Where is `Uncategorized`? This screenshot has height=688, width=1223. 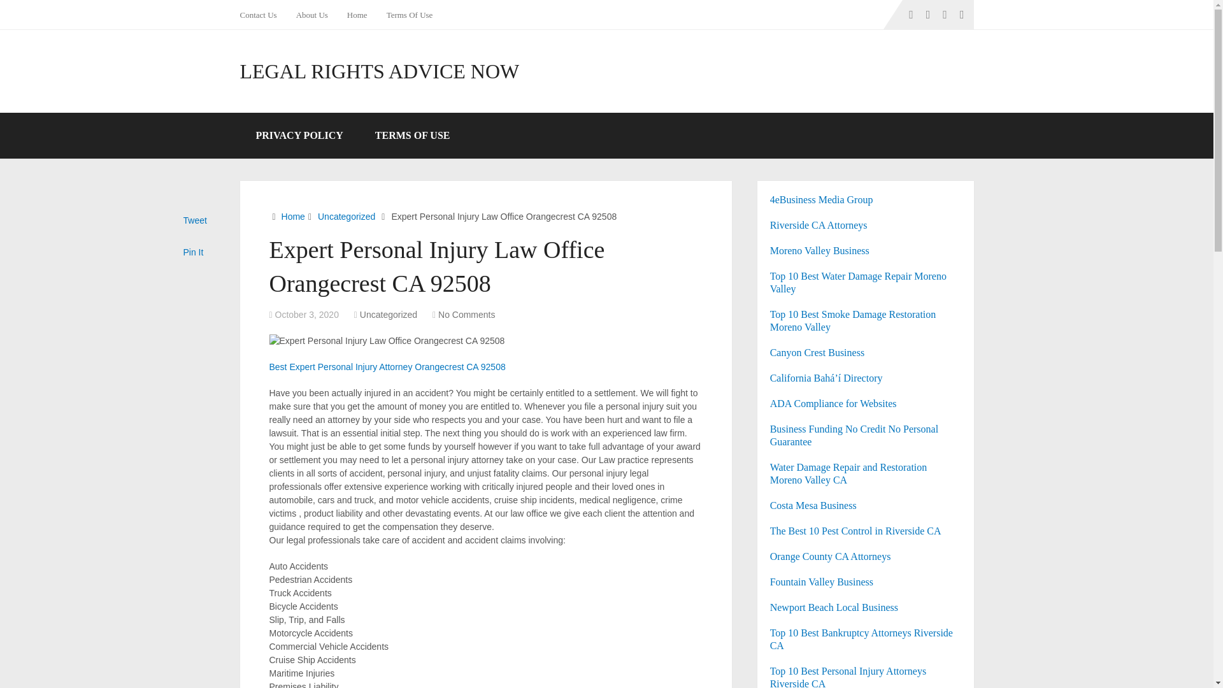 Uncategorized is located at coordinates (388, 315).